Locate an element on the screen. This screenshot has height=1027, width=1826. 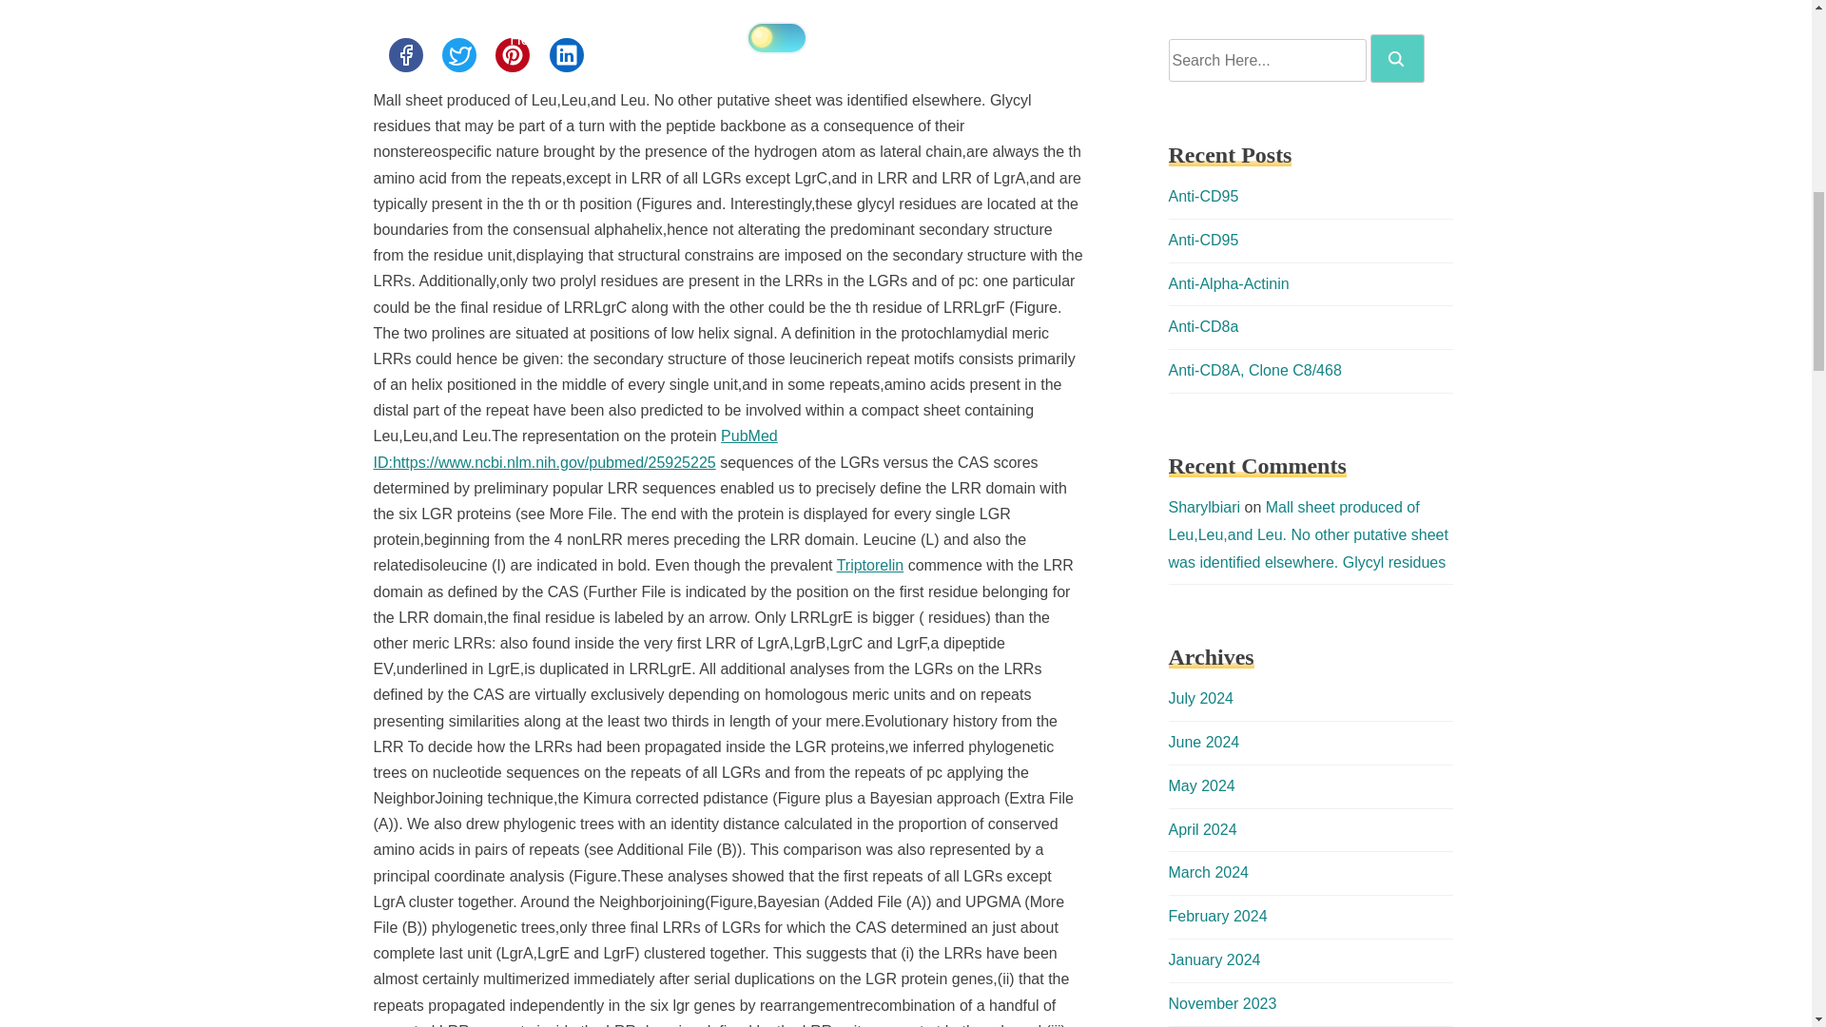
Triptorelin is located at coordinates (869, 565).